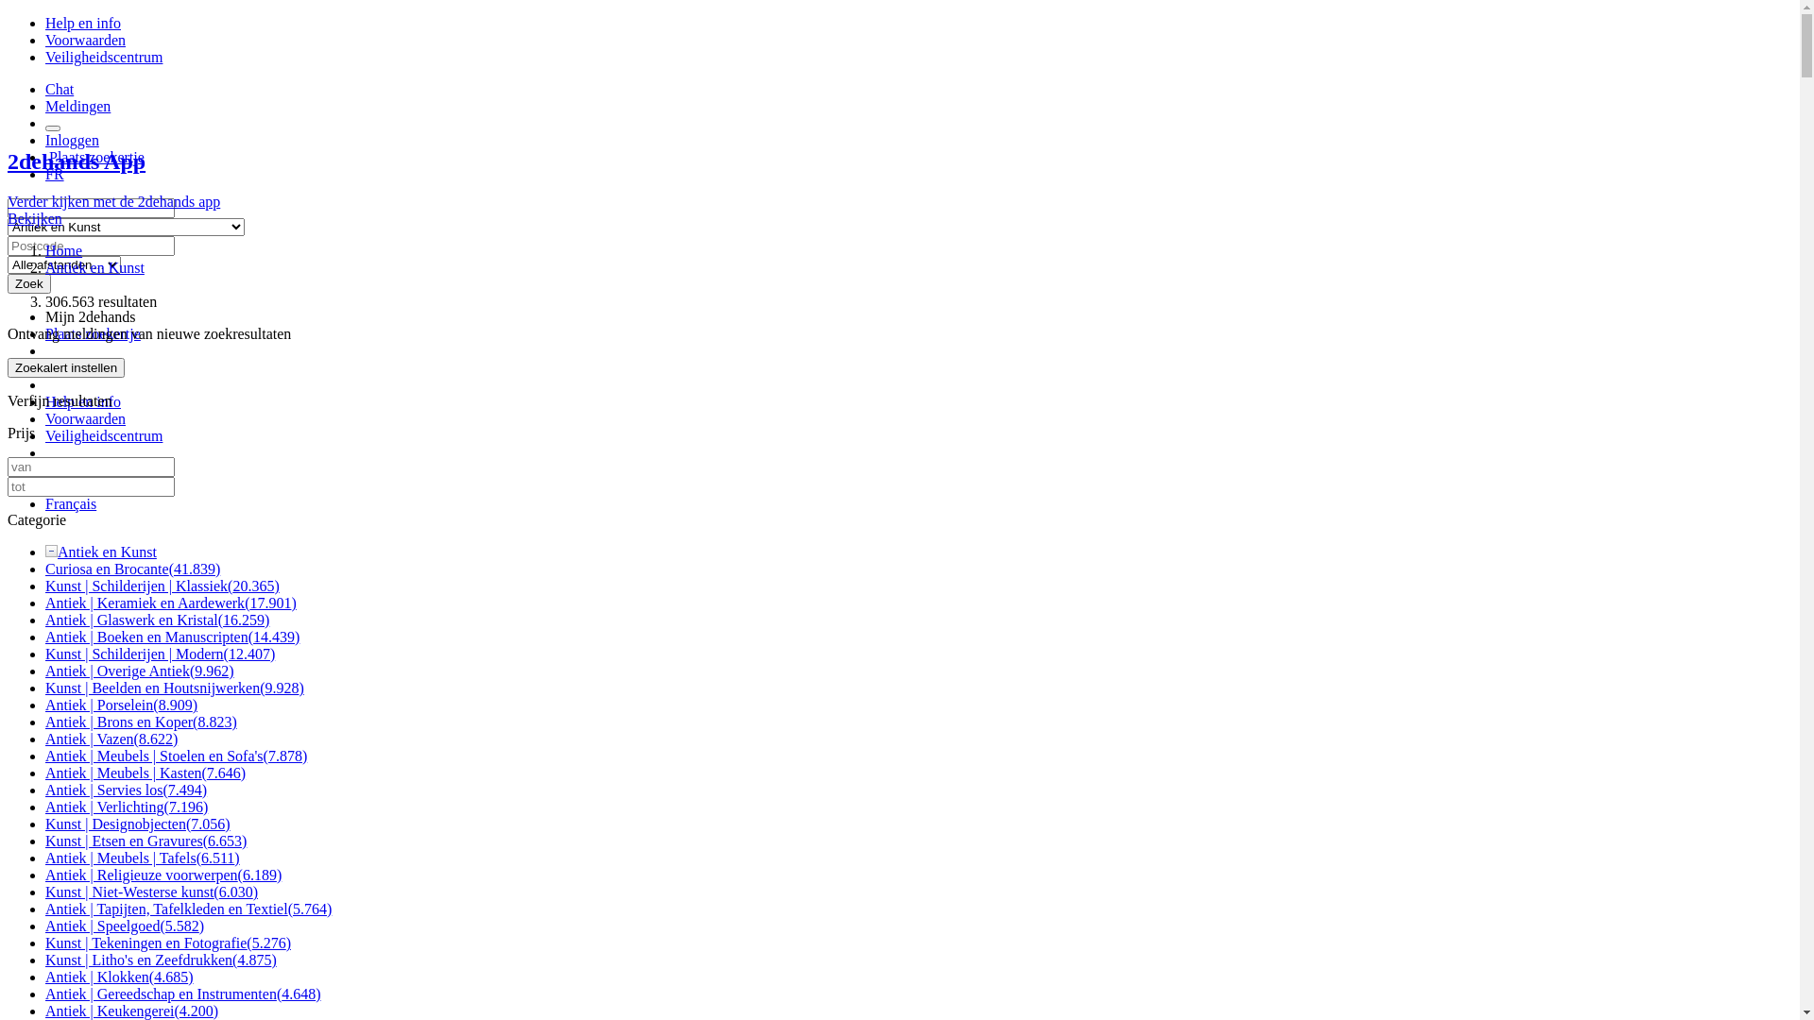 The height and width of the screenshot is (1020, 1814). What do you see at coordinates (85, 419) in the screenshot?
I see `Voorwaarden` at bounding box center [85, 419].